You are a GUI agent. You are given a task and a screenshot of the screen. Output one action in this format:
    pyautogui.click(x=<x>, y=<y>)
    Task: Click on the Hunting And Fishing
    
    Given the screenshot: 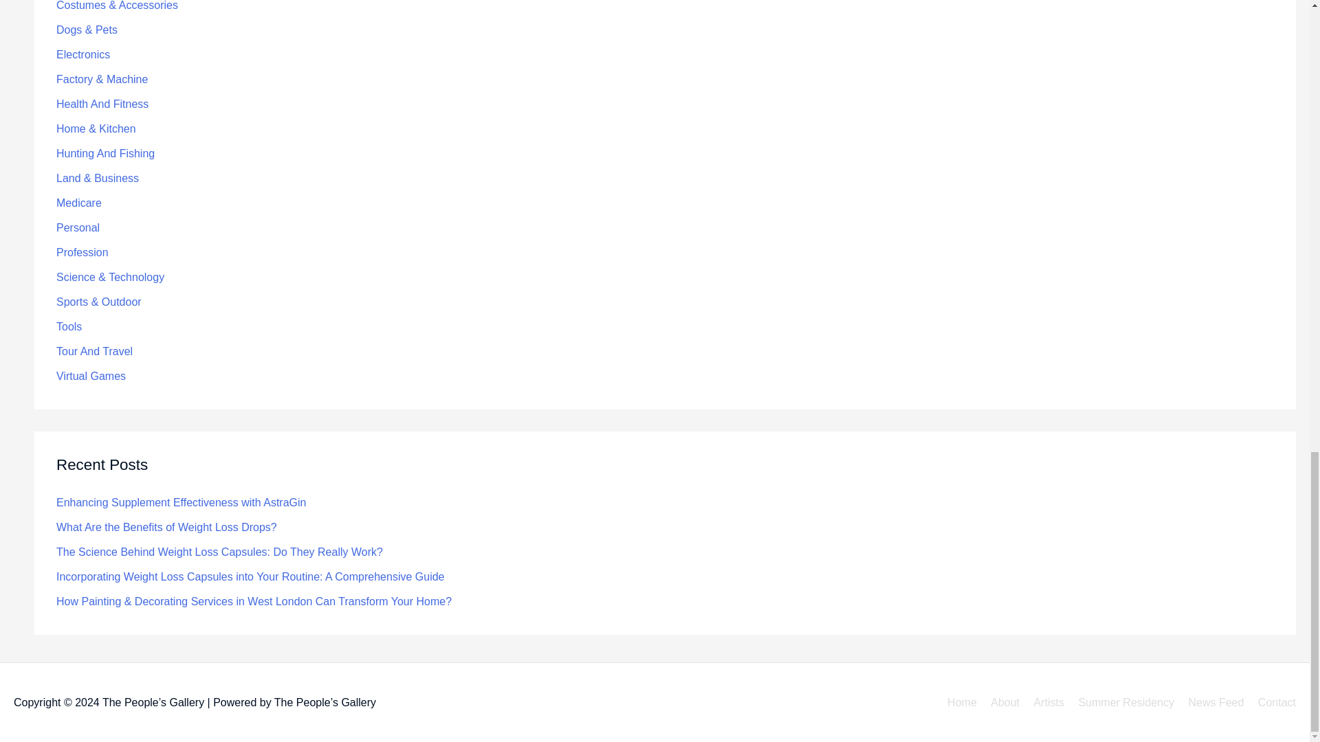 What is the action you would take?
    pyautogui.click(x=105, y=153)
    